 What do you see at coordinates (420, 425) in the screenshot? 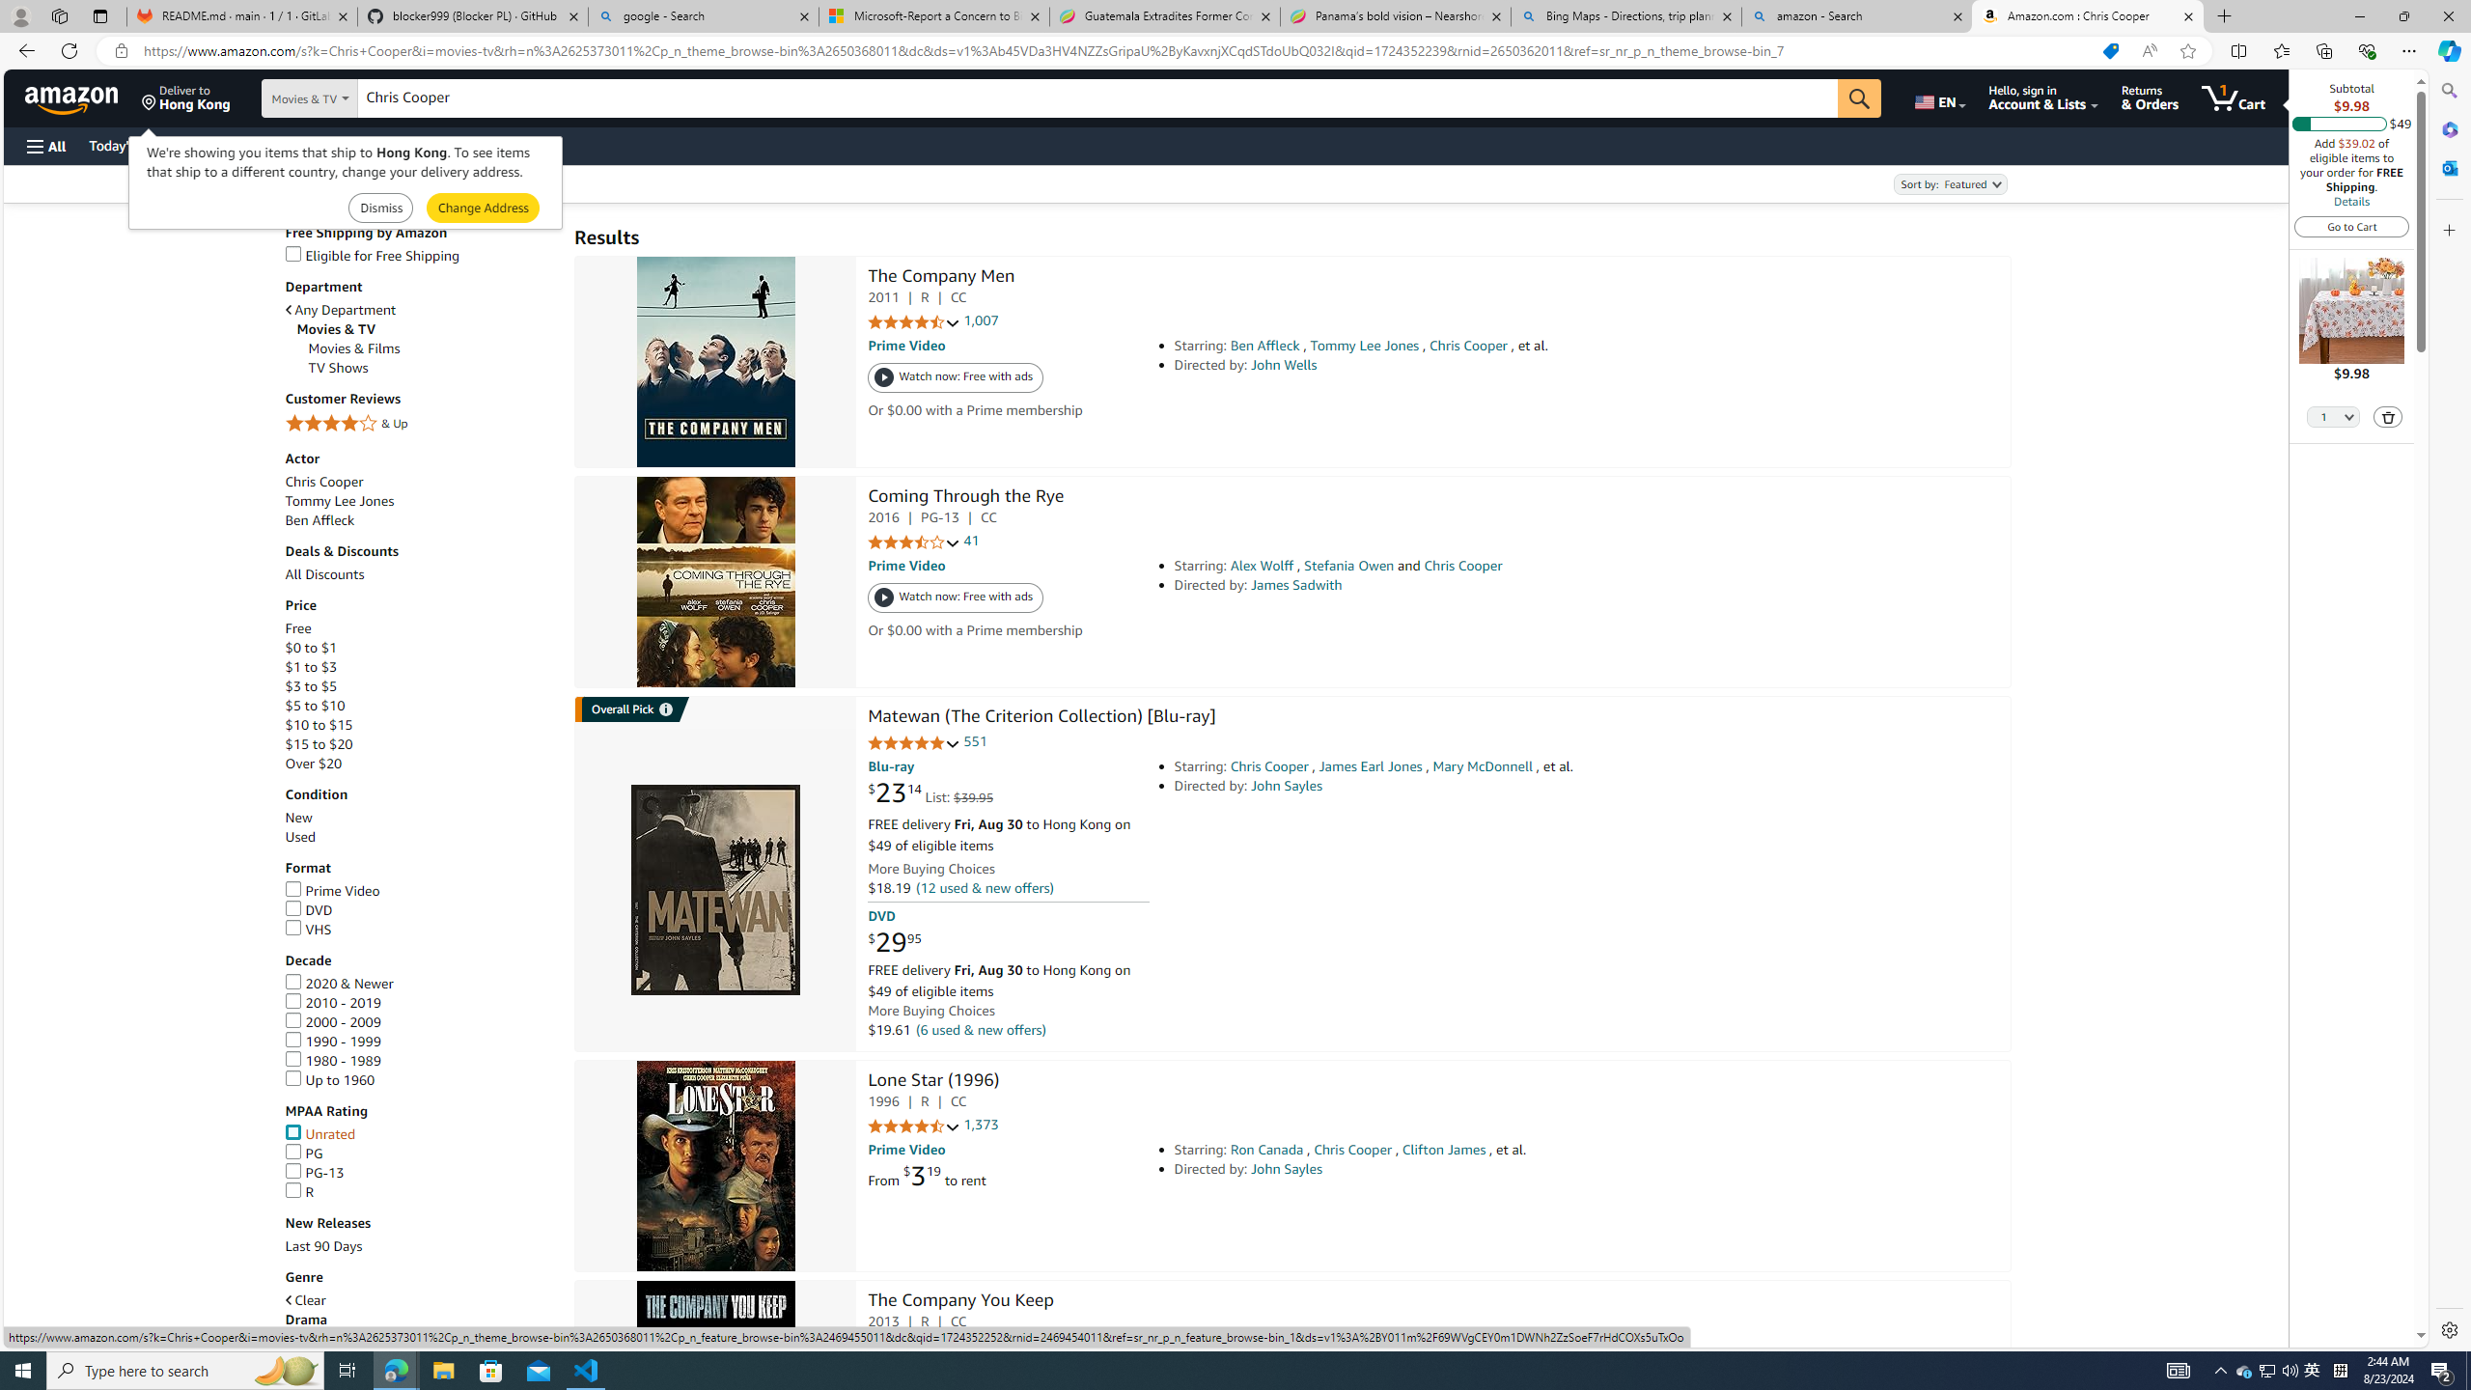
I see `4 Stars & Up& Up` at bounding box center [420, 425].